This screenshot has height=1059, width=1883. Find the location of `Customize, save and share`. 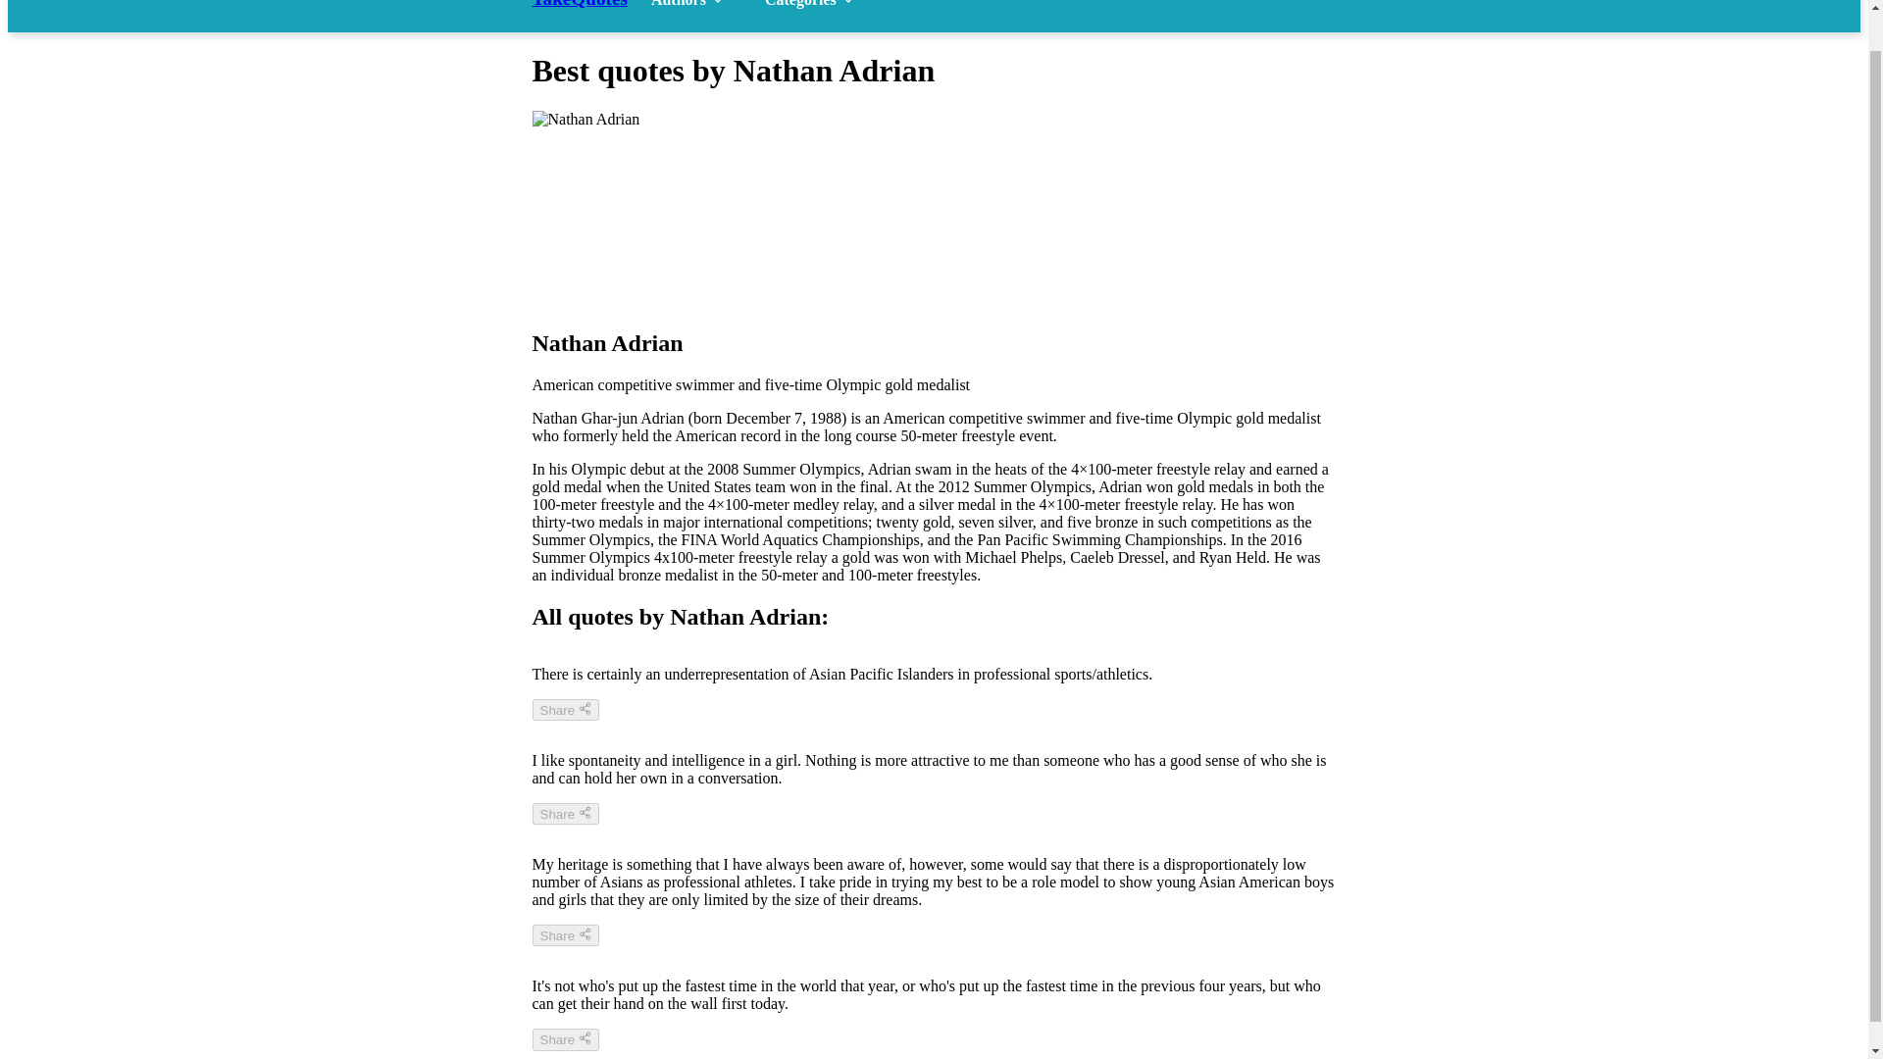

Customize, save and share is located at coordinates (565, 1039).